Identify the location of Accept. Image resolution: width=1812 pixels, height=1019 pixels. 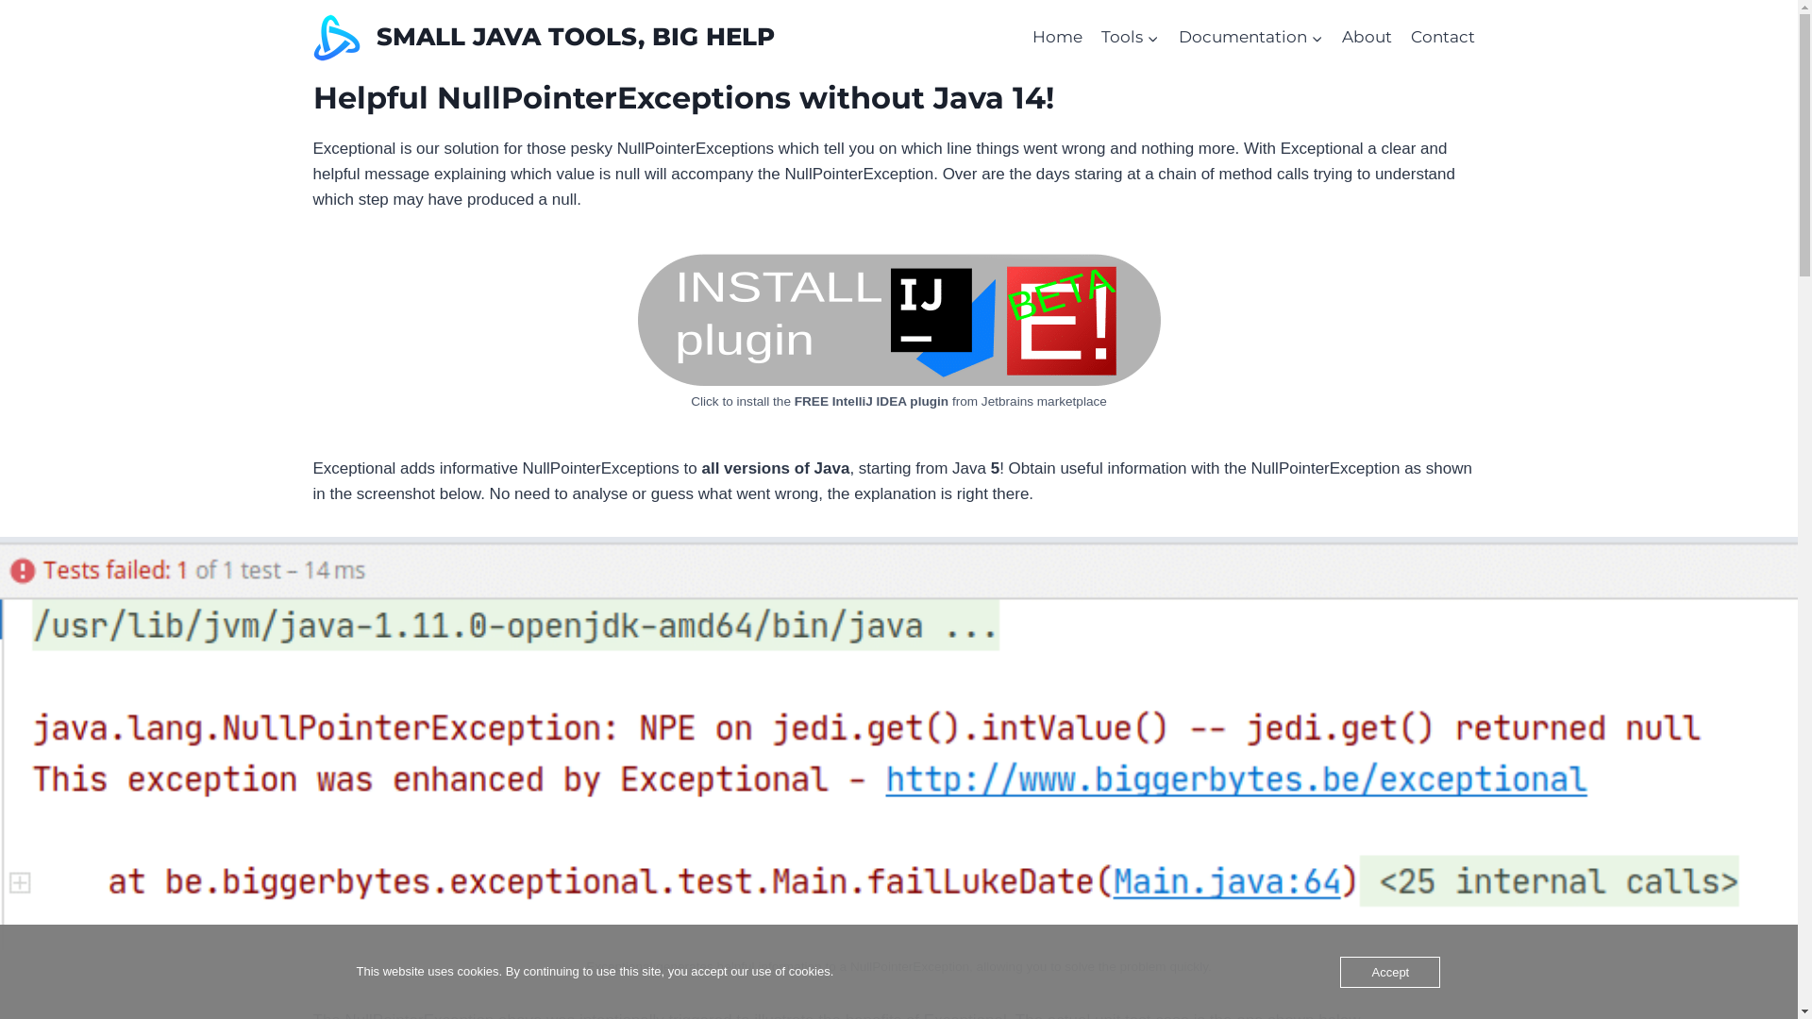
(1390, 972).